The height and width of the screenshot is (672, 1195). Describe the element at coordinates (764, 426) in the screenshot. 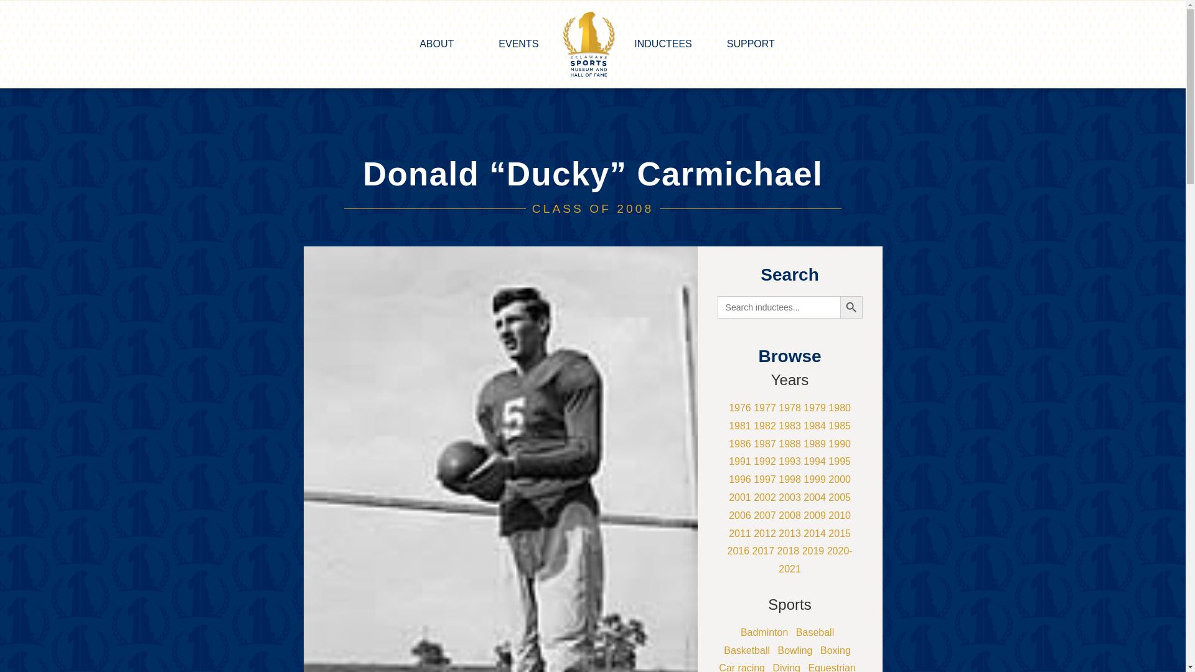

I see `Delaware Sports Hall of Fame Inductees for 1982` at that location.